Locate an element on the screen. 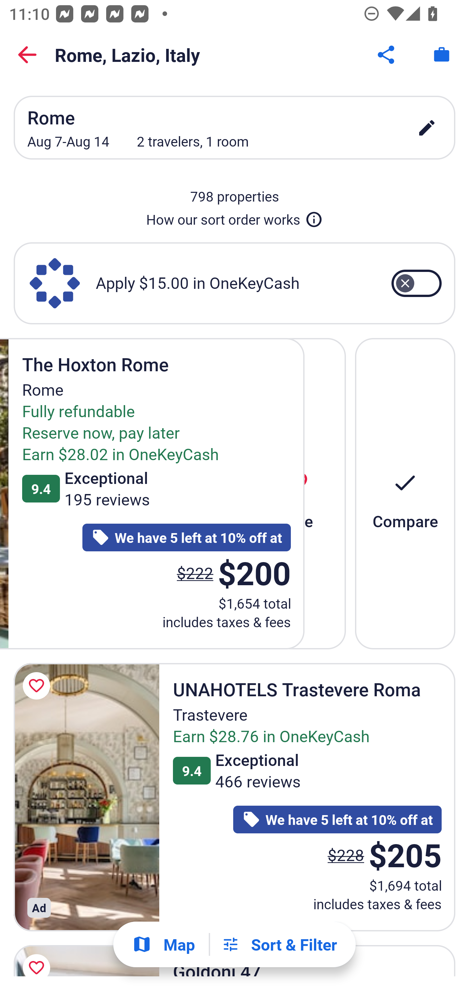 The image size is (469, 990). Back is located at coordinates (27, 55).